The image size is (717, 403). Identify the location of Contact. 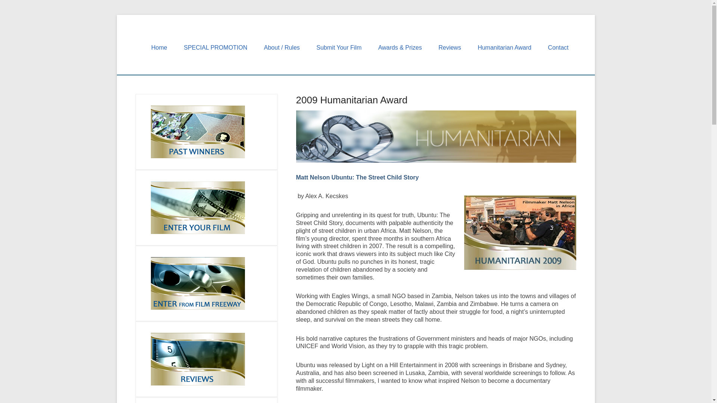
(558, 47).